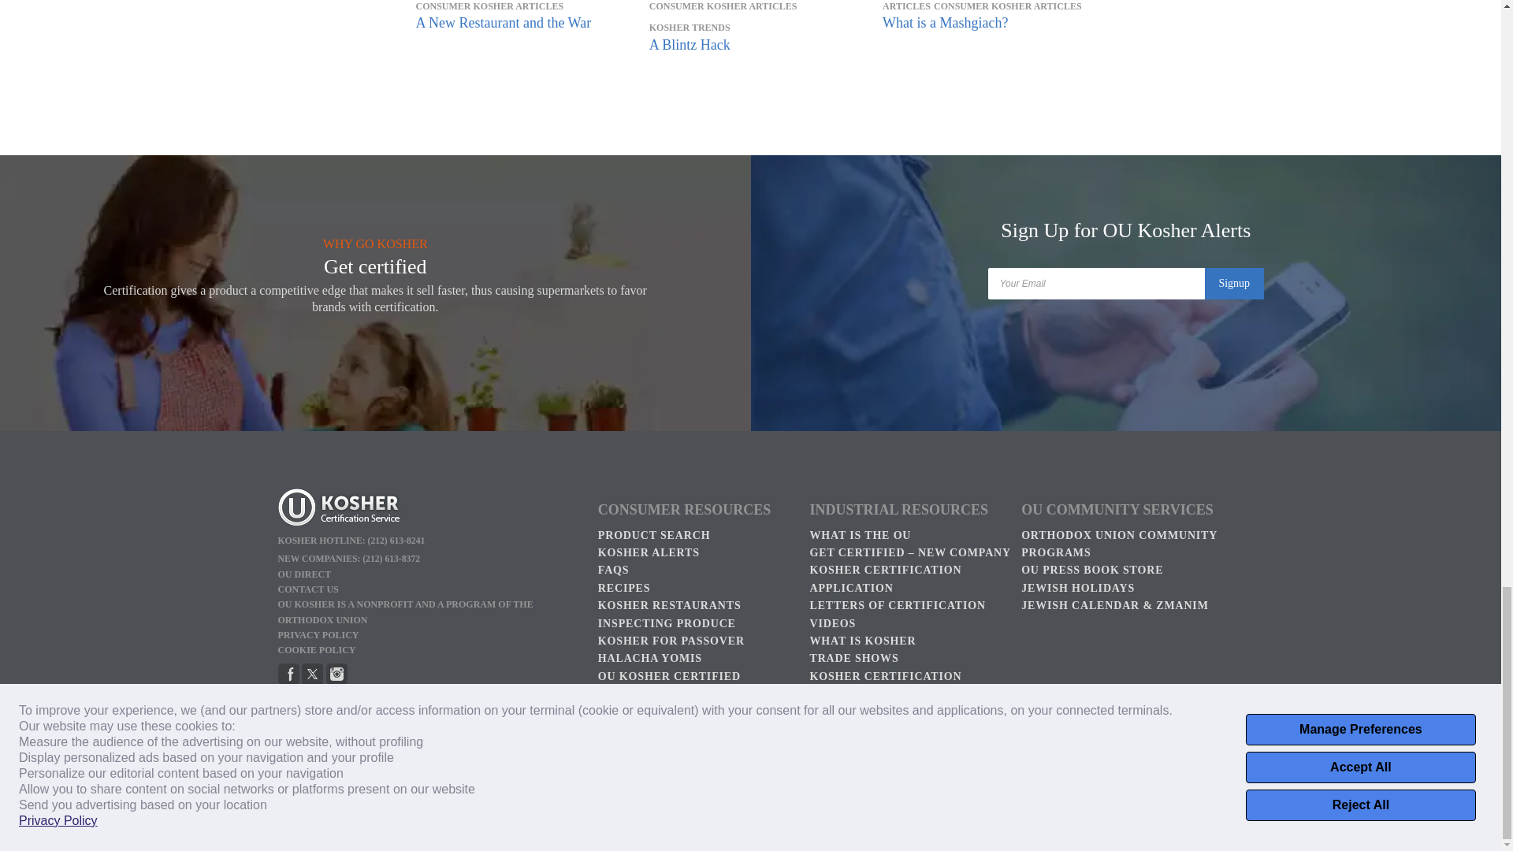  Describe the element at coordinates (312, 681) in the screenshot. I see `OU Kosher` at that location.